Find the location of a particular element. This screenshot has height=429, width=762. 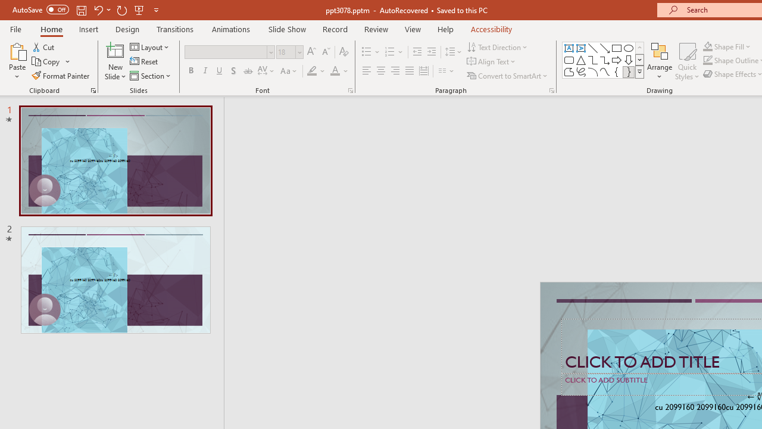

Numbering is located at coordinates (389, 52).